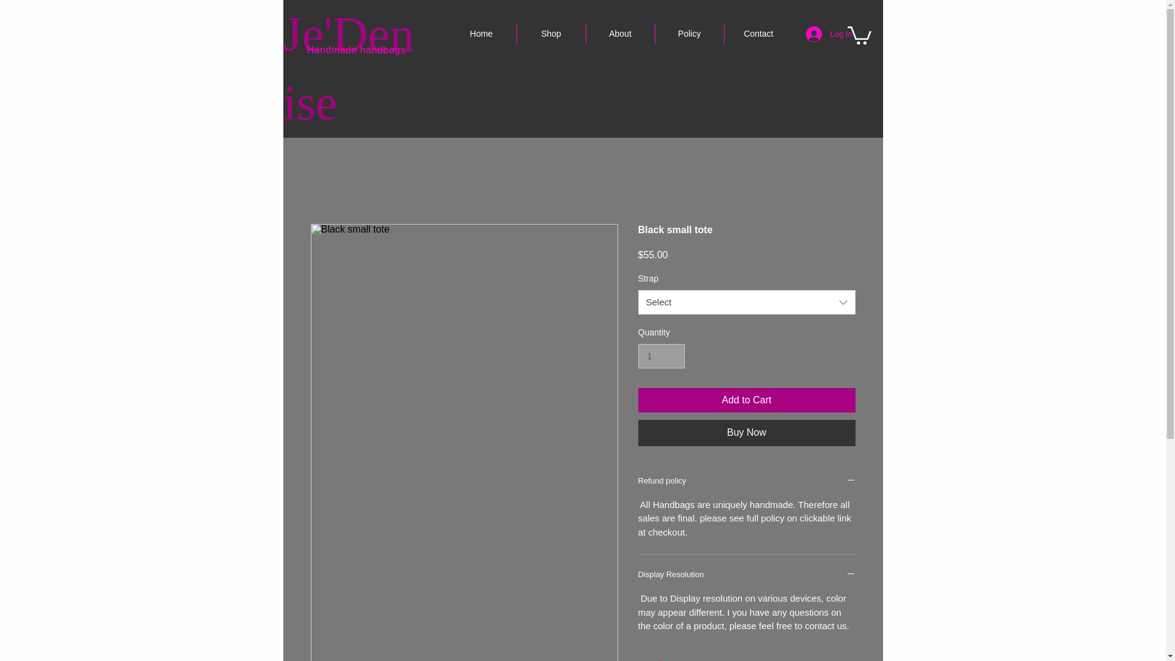 Image resolution: width=1175 pixels, height=661 pixels. I want to click on Policy, so click(689, 34).